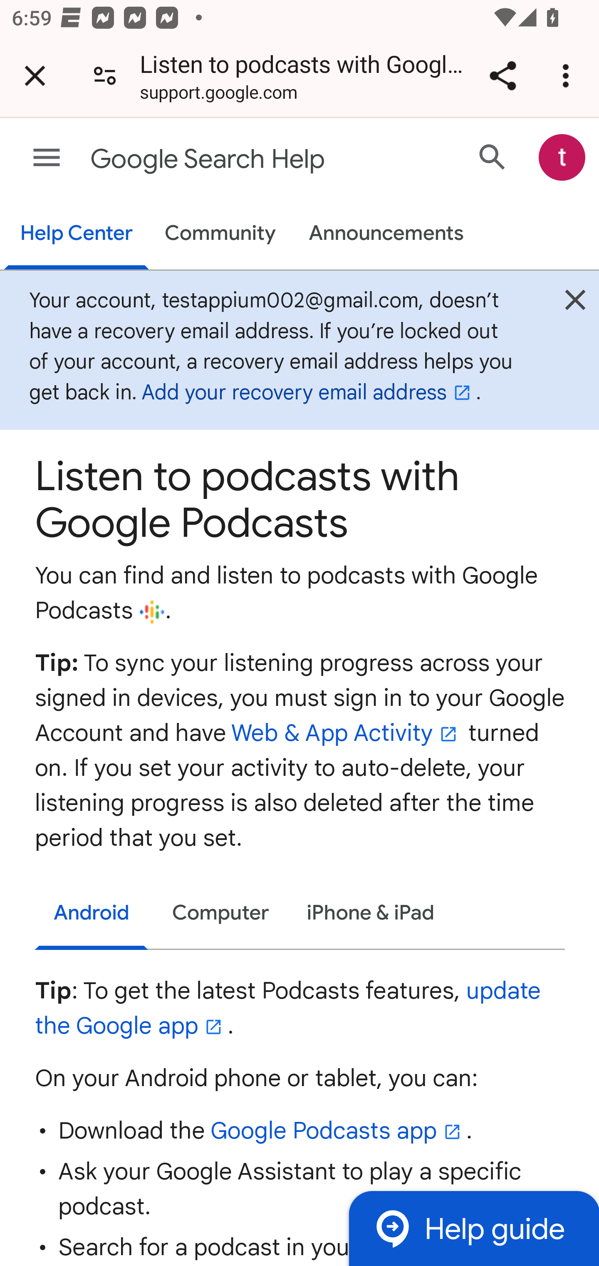 The image size is (599, 1266). What do you see at coordinates (338, 1130) in the screenshot?
I see `Google Podcasts app` at bounding box center [338, 1130].